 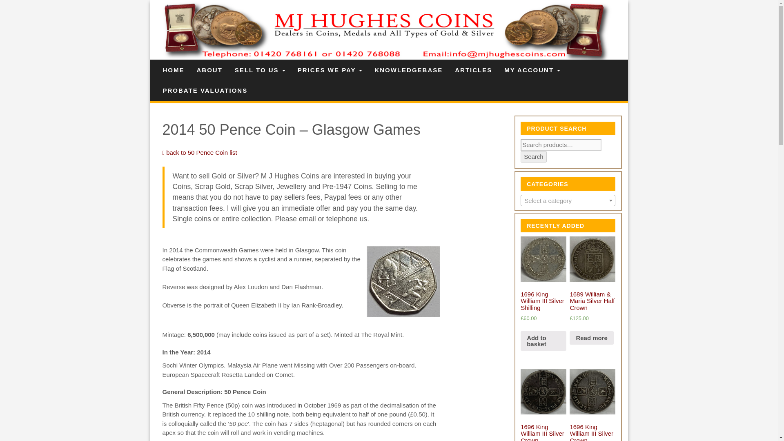 What do you see at coordinates (532, 70) in the screenshot?
I see `MY ACCOUNT` at bounding box center [532, 70].